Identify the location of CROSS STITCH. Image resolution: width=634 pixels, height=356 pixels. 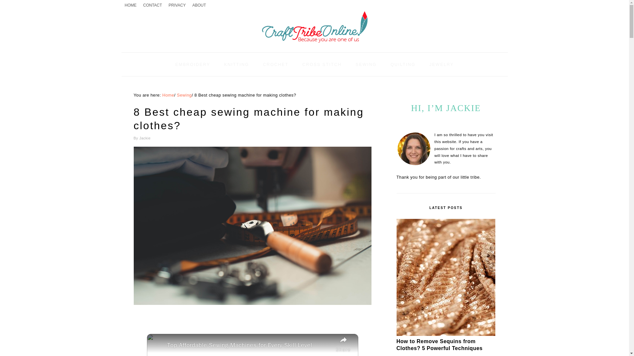
(322, 64).